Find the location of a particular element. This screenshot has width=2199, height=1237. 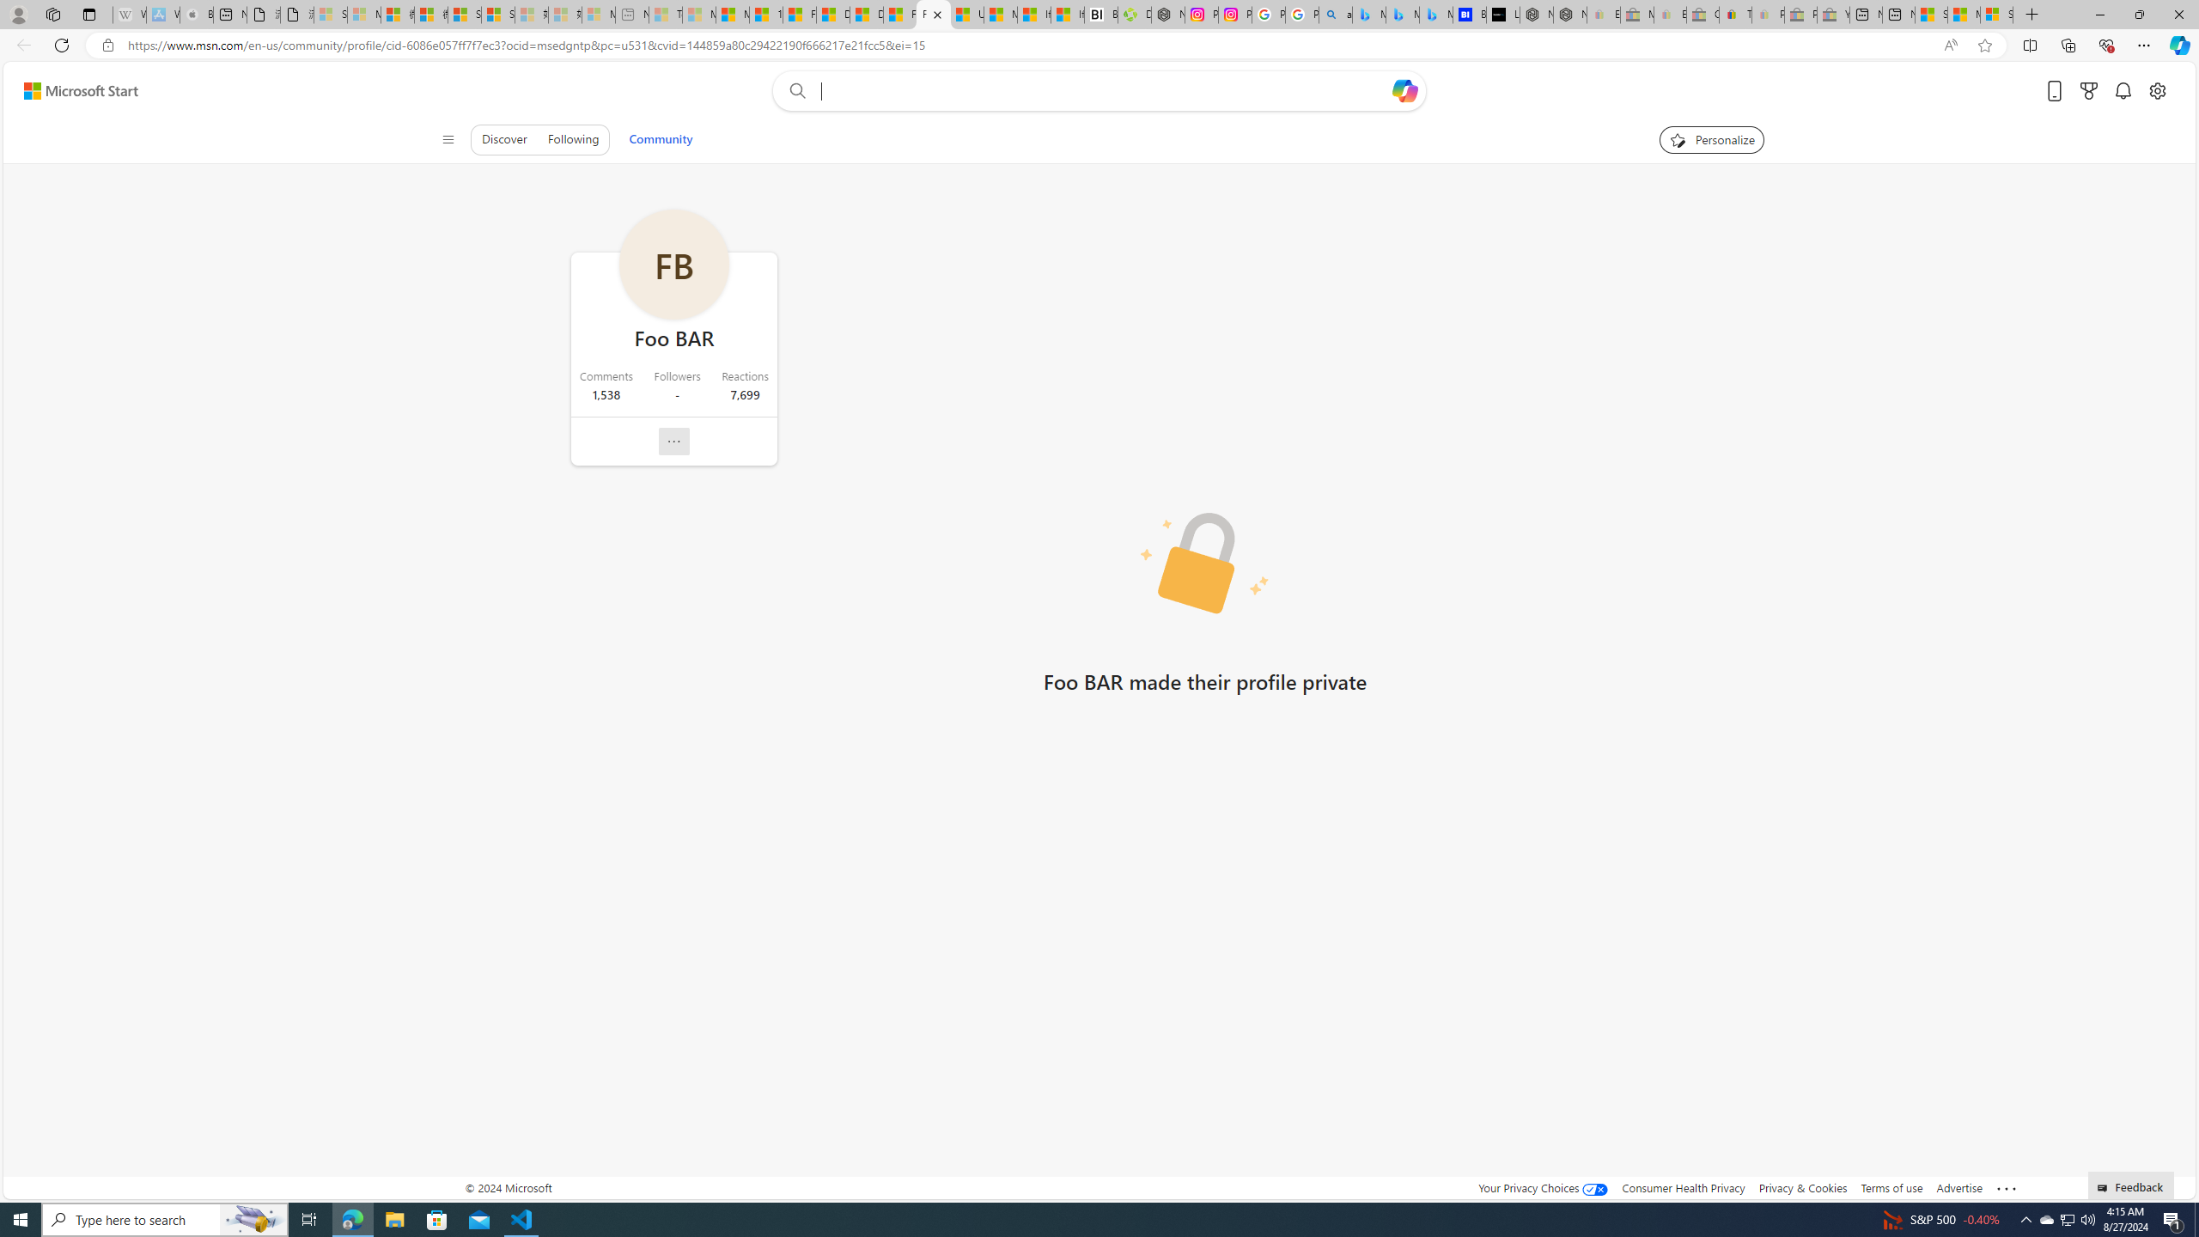

Terms of use is located at coordinates (1891, 1187).